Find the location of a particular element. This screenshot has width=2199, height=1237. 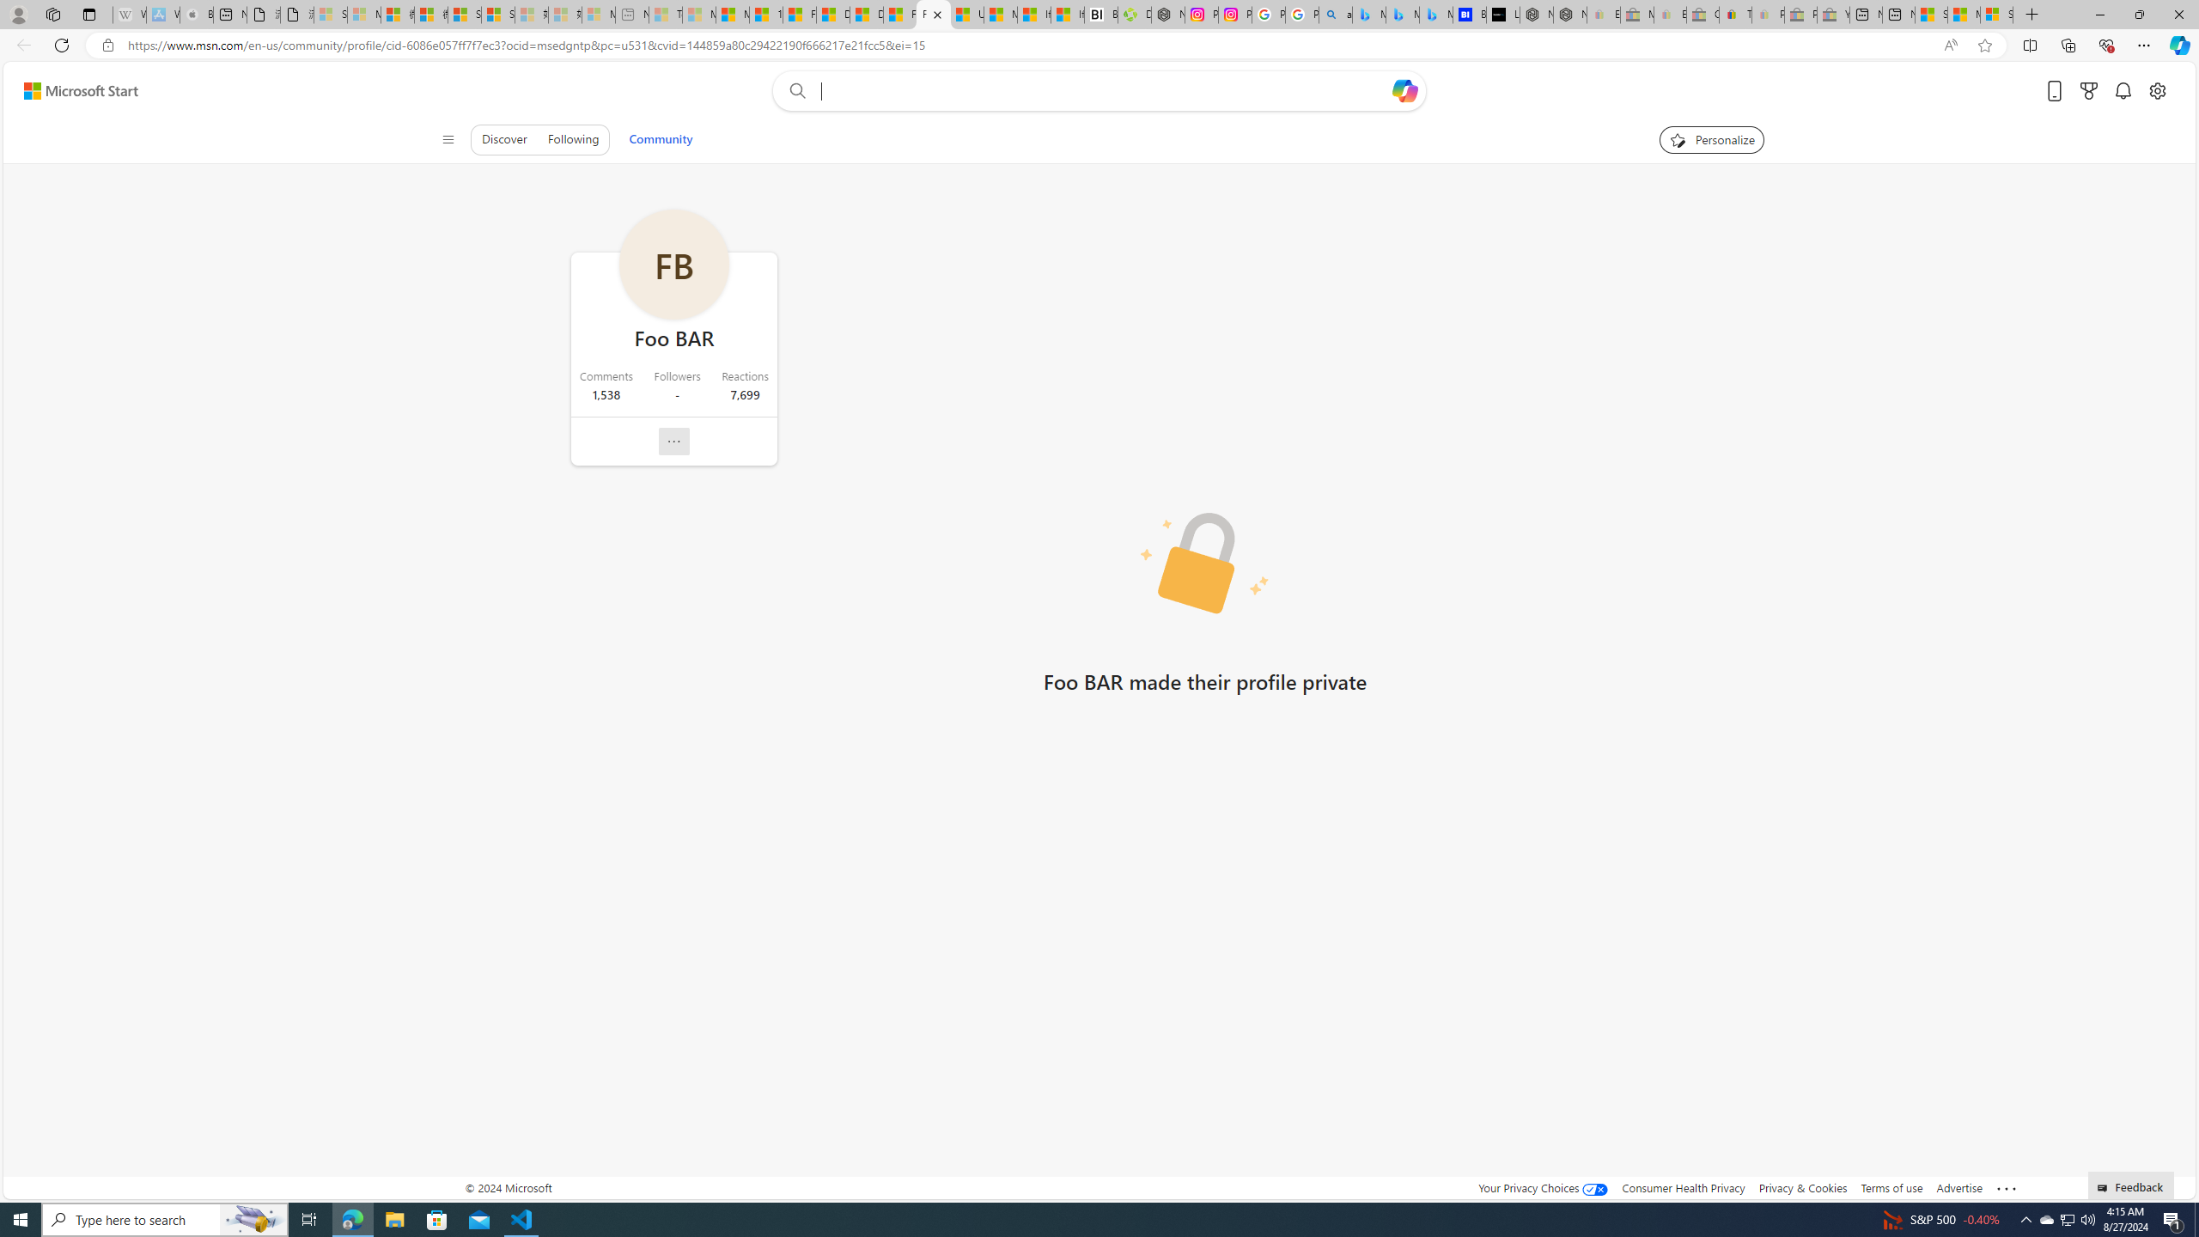

Terms of use is located at coordinates (1891, 1187).